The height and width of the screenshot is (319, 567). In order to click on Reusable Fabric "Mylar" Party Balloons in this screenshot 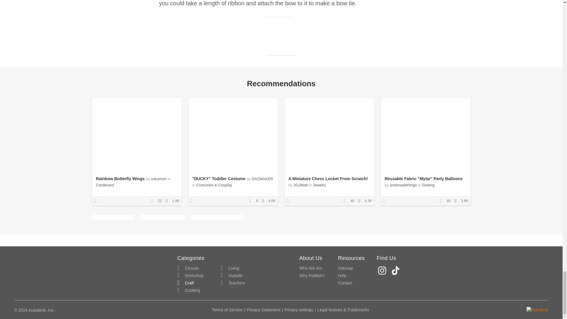, I will do `click(423, 179)`.